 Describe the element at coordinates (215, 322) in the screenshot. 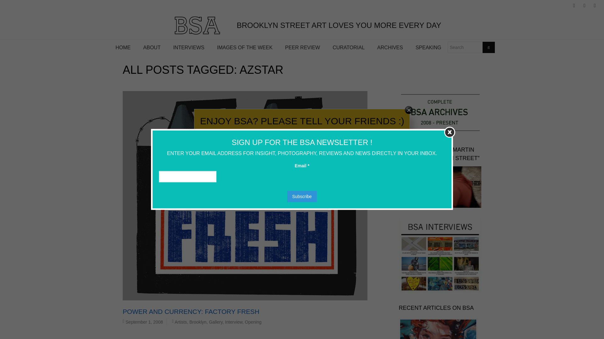

I see `Gallery` at that location.